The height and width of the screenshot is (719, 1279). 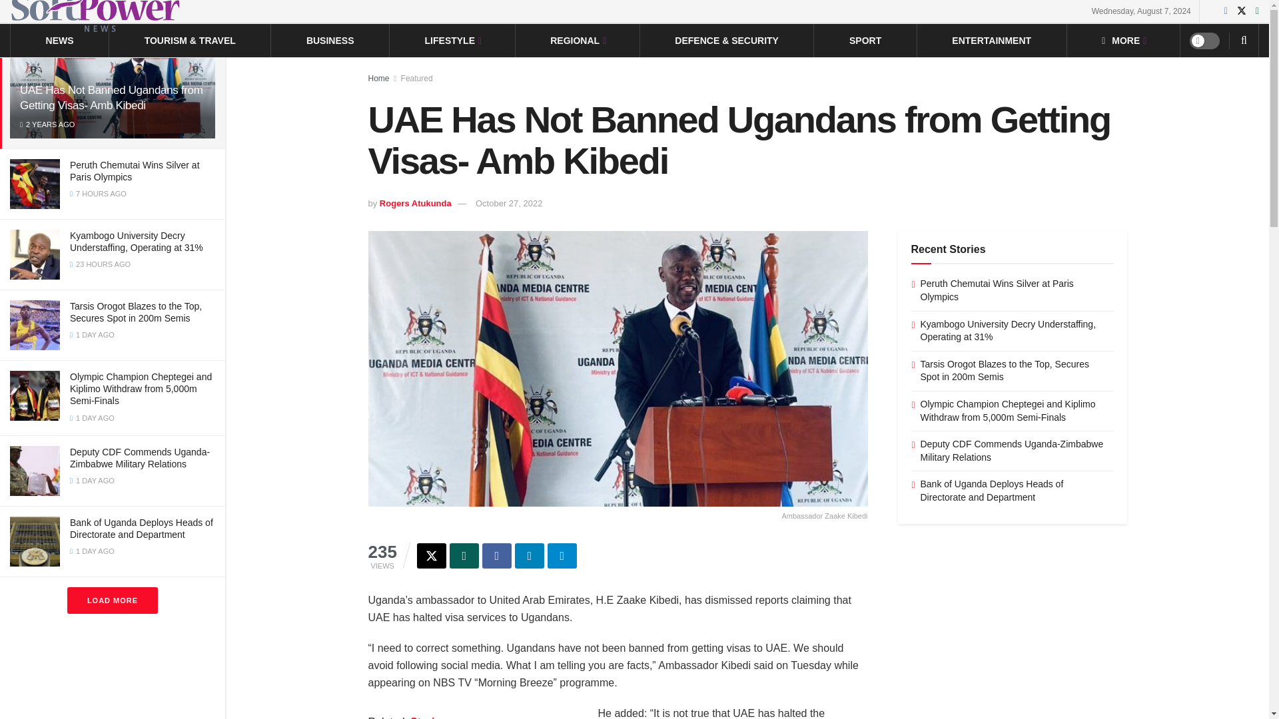 What do you see at coordinates (135, 170) in the screenshot?
I see `Peruth Chemutai Wins Silver at Paris Olympics` at bounding box center [135, 170].